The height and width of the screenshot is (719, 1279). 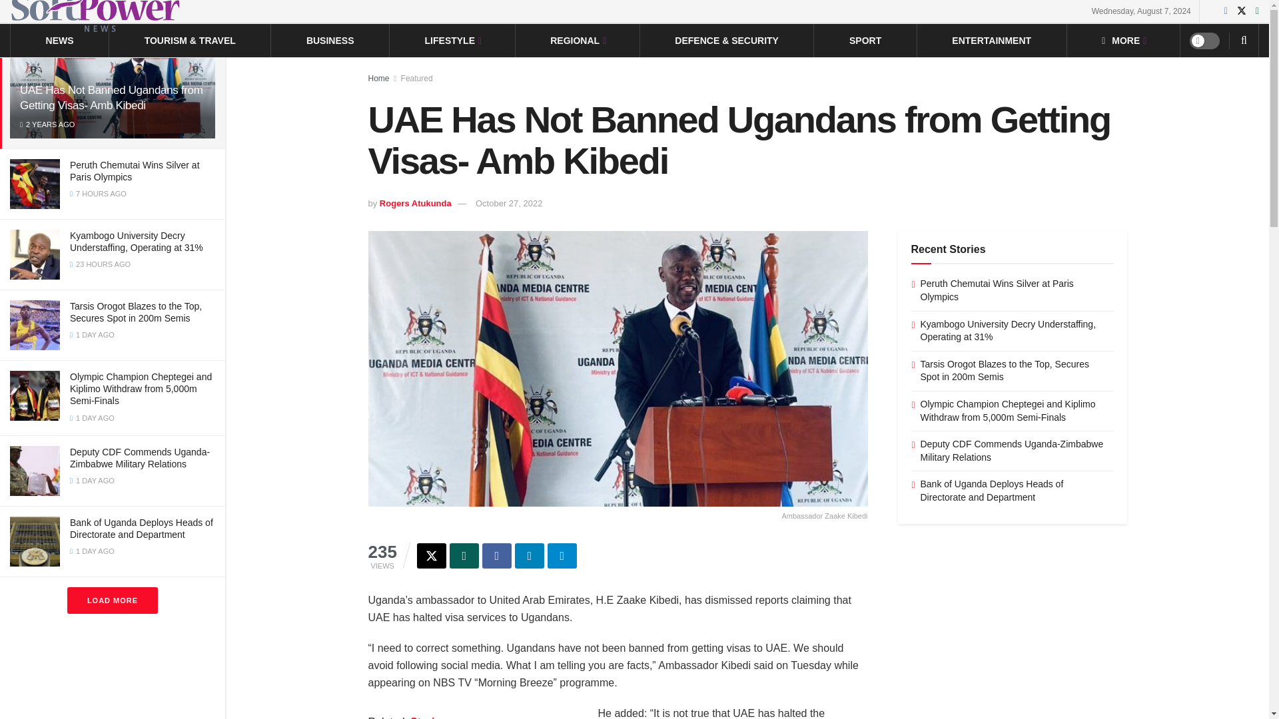 What do you see at coordinates (135, 170) in the screenshot?
I see `Peruth Chemutai Wins Silver at Paris Olympics` at bounding box center [135, 170].